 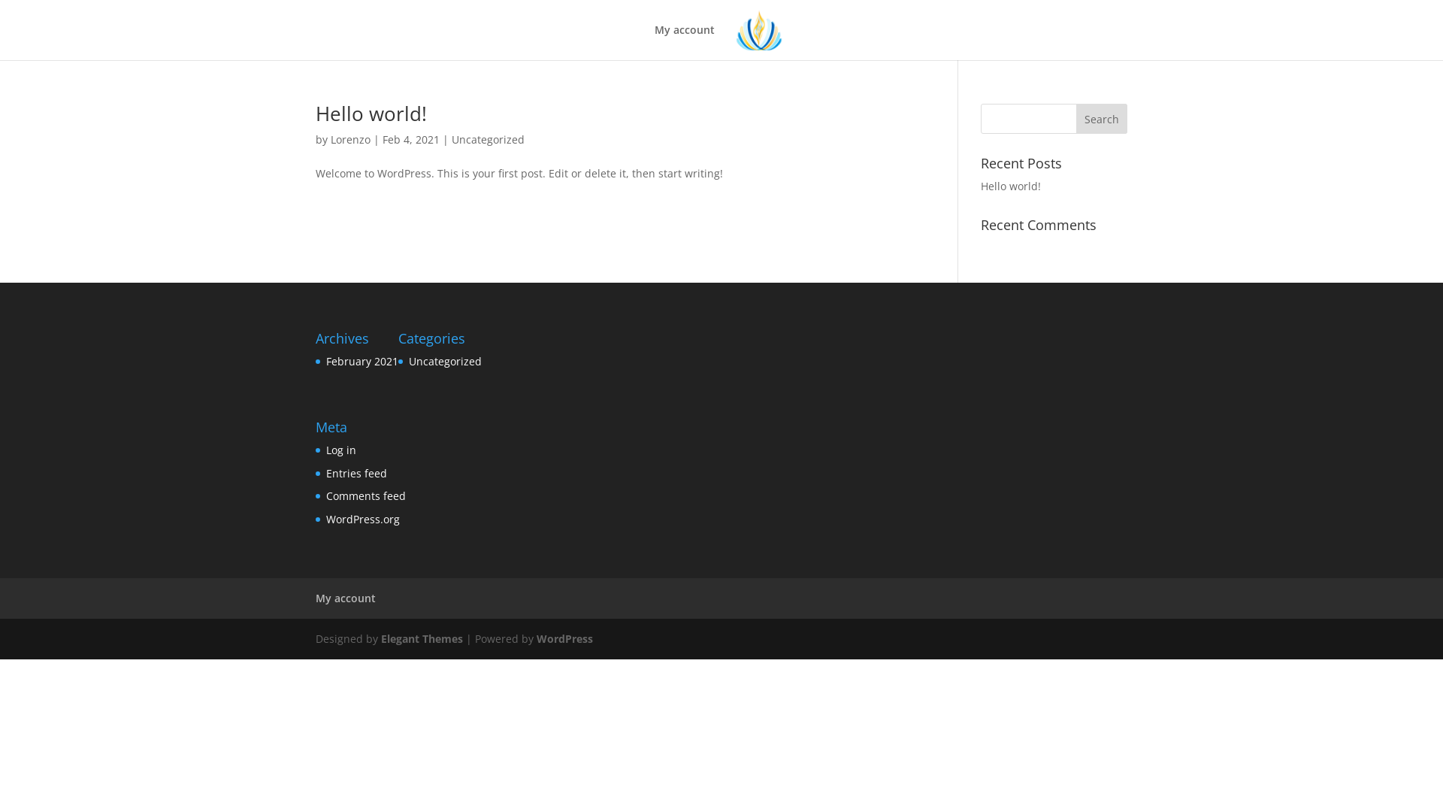 What do you see at coordinates (489, 140) in the screenshot?
I see `Uncategorized` at bounding box center [489, 140].